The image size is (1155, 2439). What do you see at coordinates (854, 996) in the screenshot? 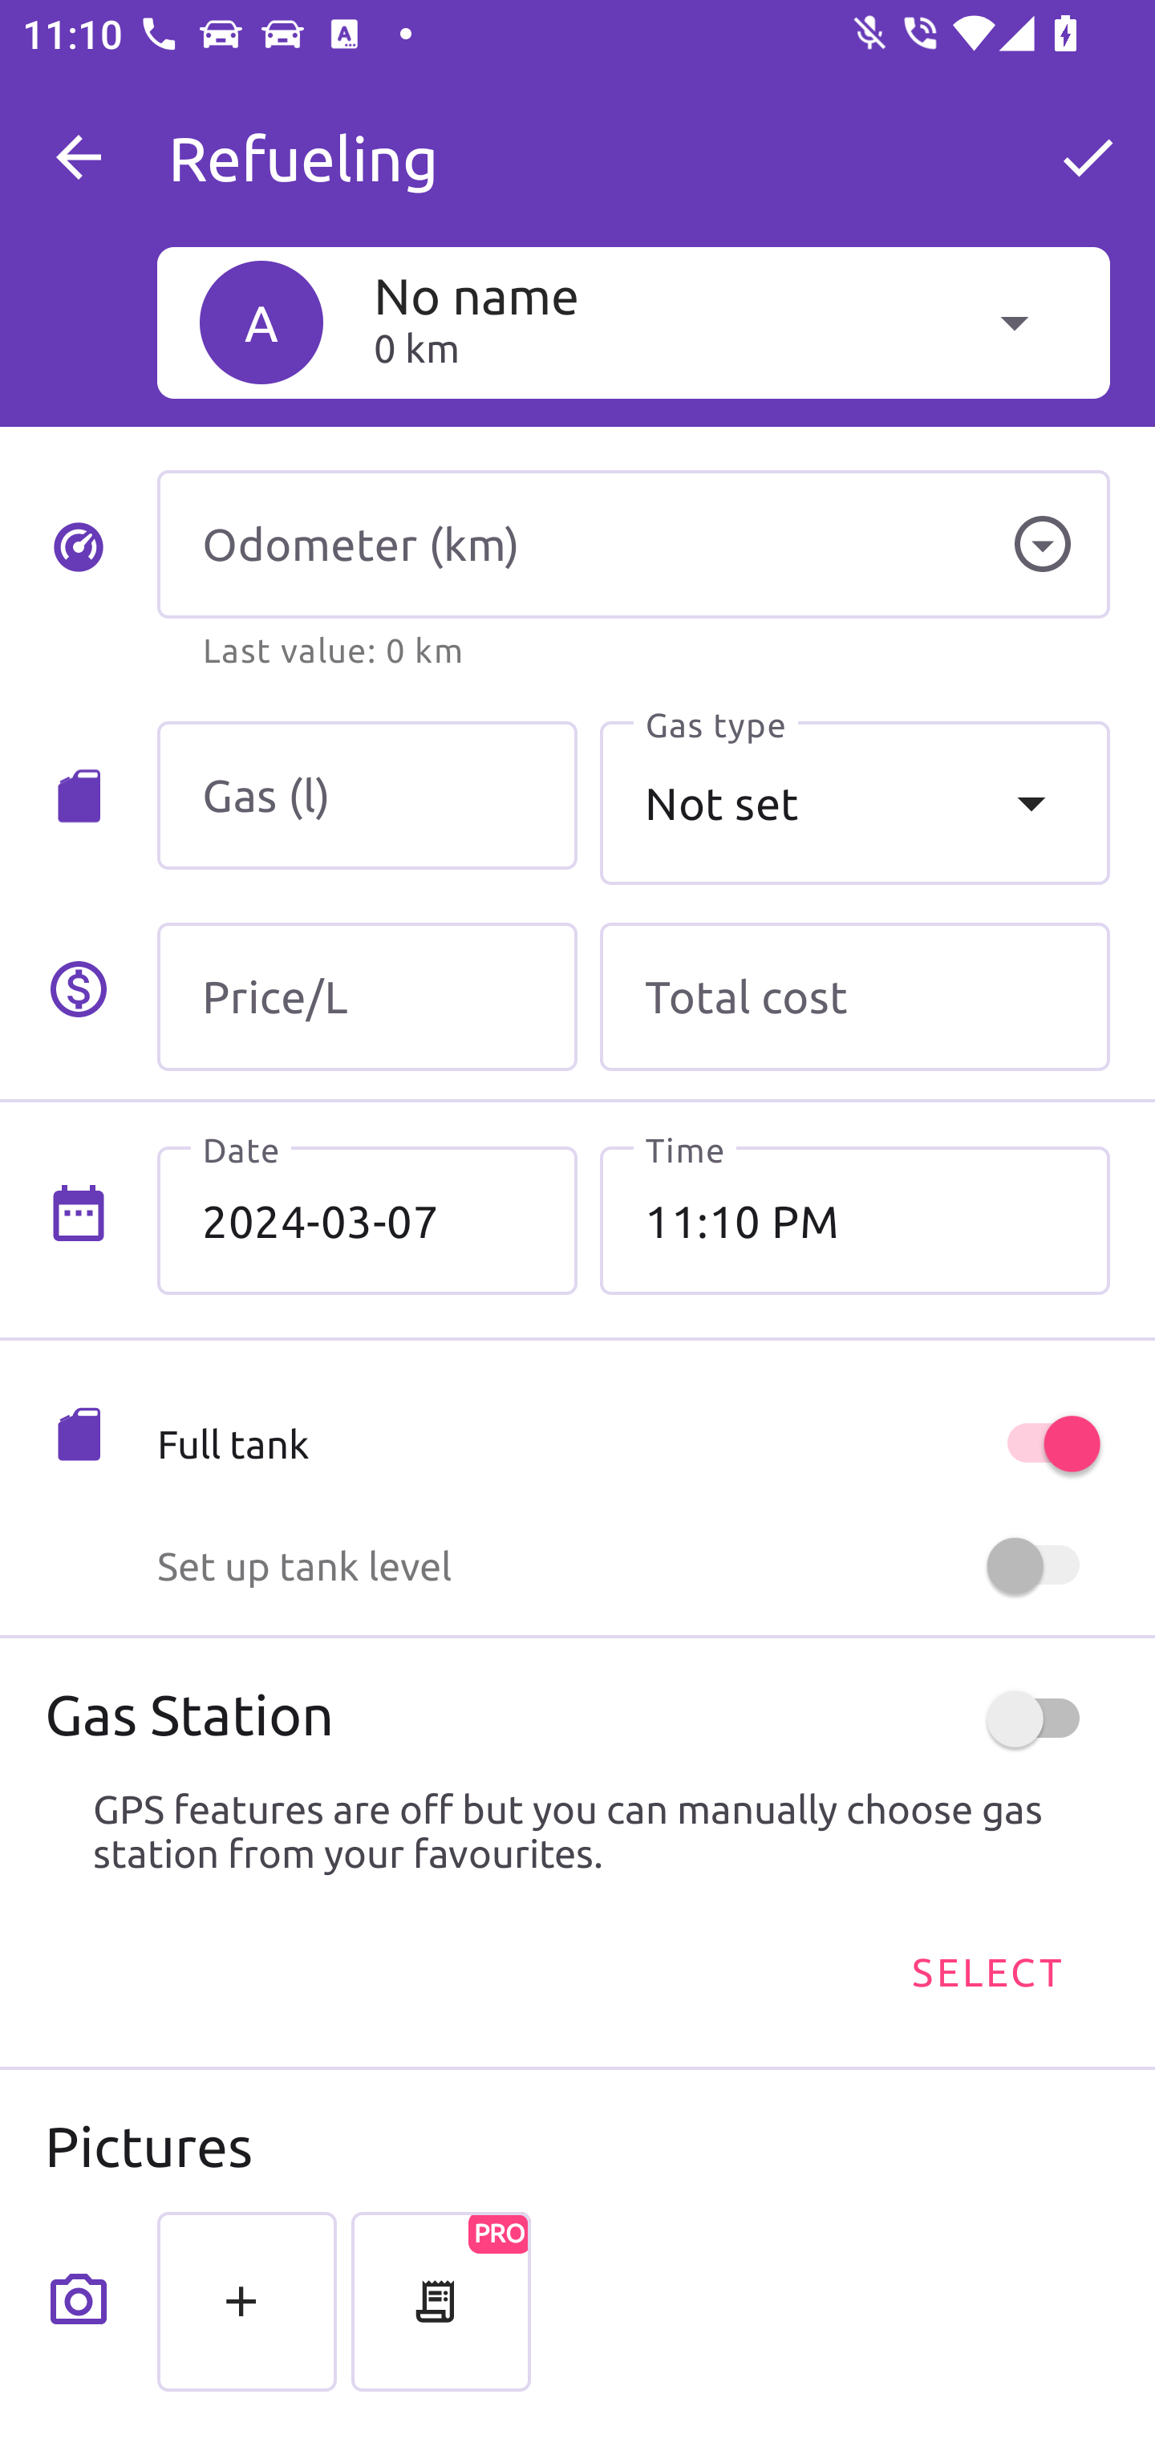
I see `Total cost ` at bounding box center [854, 996].